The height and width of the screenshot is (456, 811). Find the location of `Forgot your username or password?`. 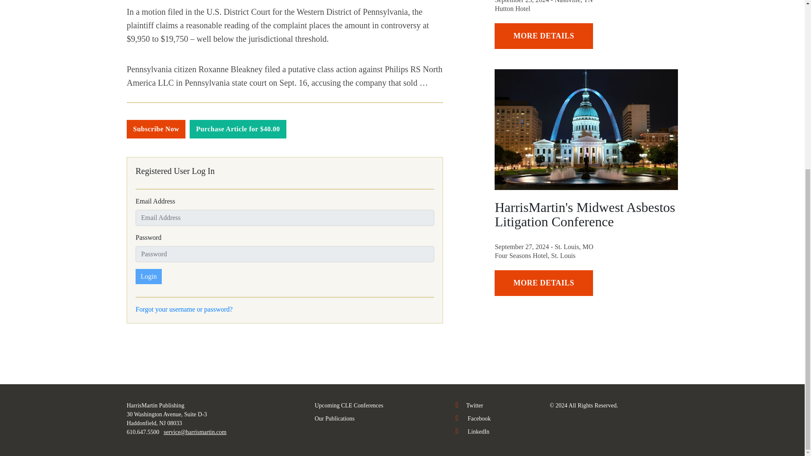

Forgot your username or password? is located at coordinates (184, 309).